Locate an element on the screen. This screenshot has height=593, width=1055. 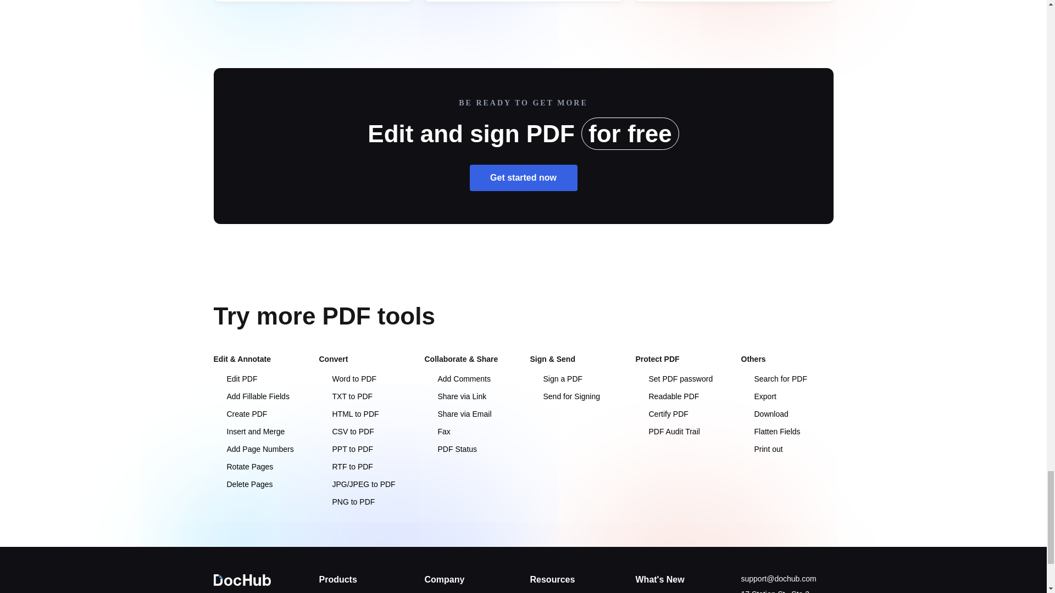
Word to PDF is located at coordinates (347, 378).